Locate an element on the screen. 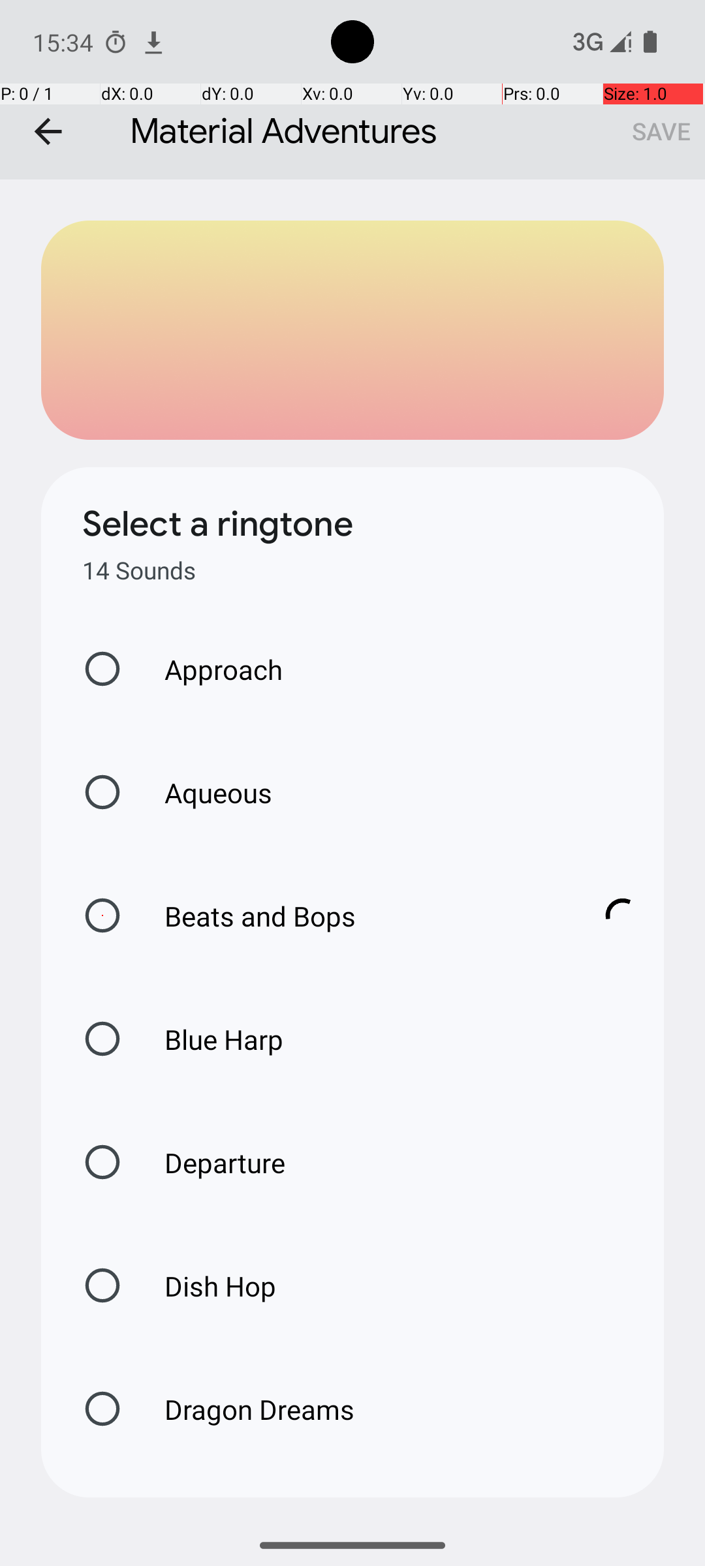  Dragon Dreams is located at coordinates (245, 1409).